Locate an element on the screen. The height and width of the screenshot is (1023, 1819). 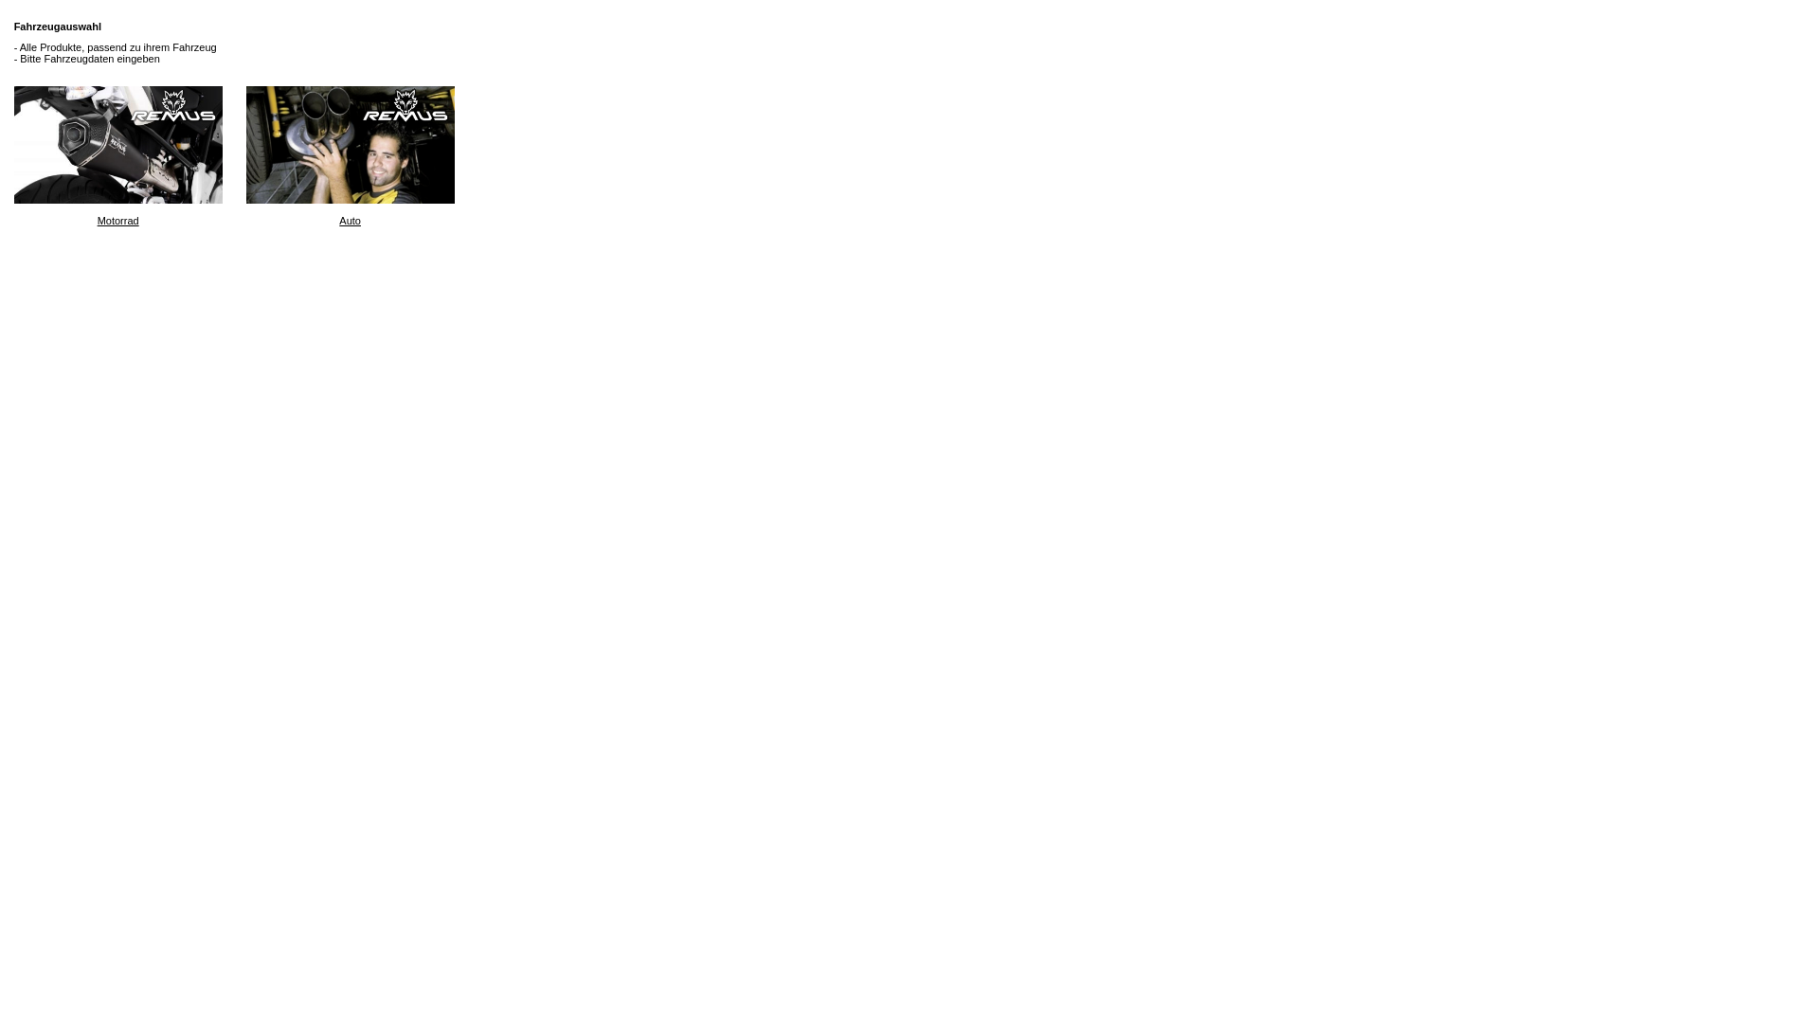
Motorrad is located at coordinates (118, 145).